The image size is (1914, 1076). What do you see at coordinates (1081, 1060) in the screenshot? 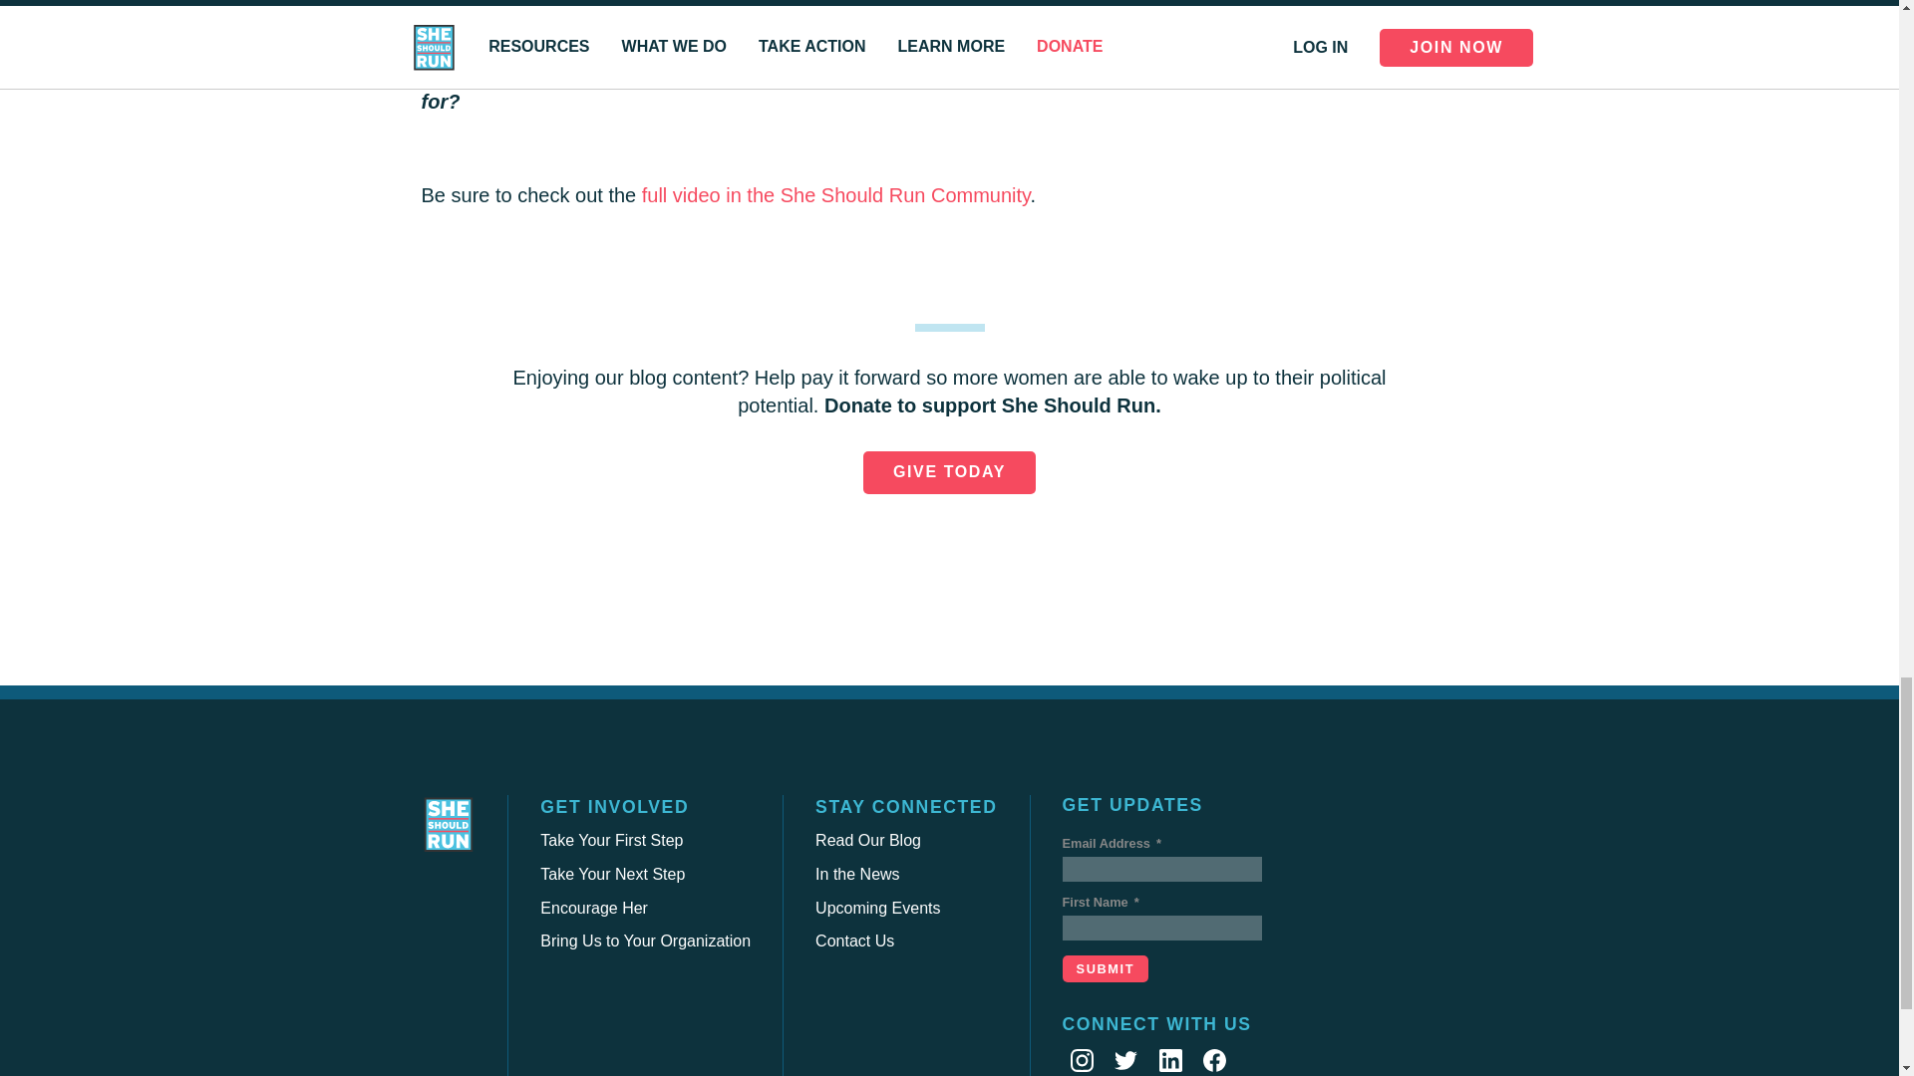
I see `Instagram icon` at bounding box center [1081, 1060].